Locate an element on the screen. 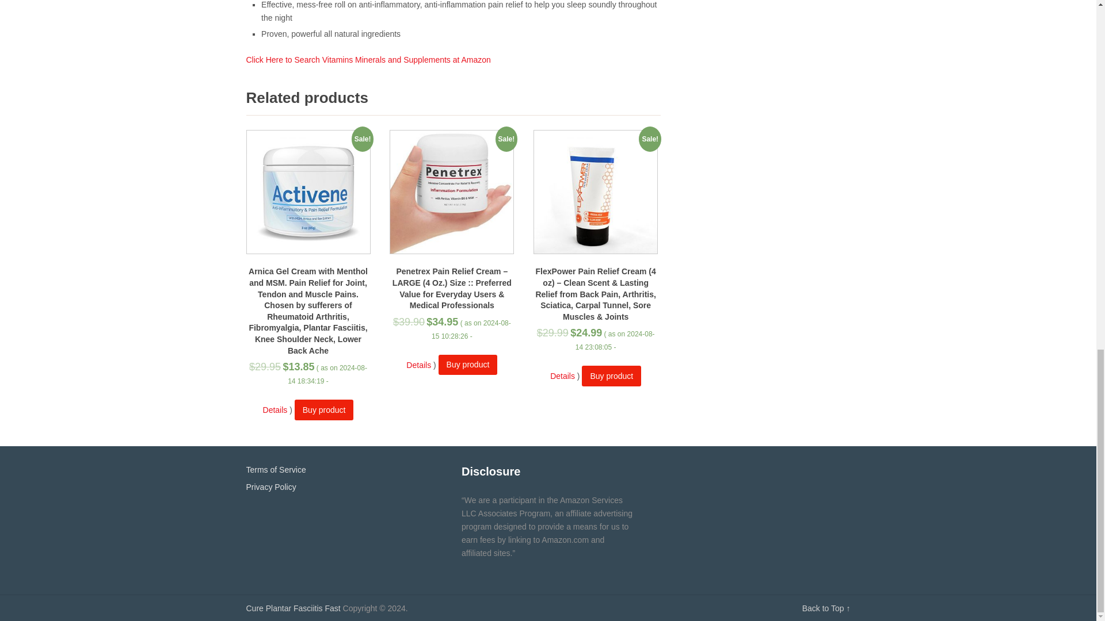  Buy product is located at coordinates (324, 409).